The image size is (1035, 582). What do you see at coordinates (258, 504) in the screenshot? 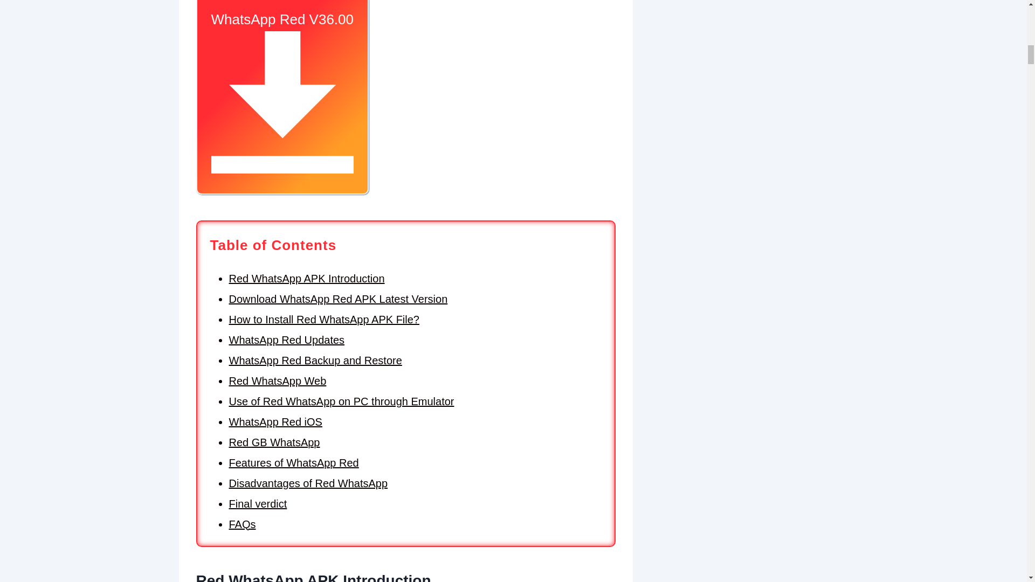
I see `Final verdict` at bounding box center [258, 504].